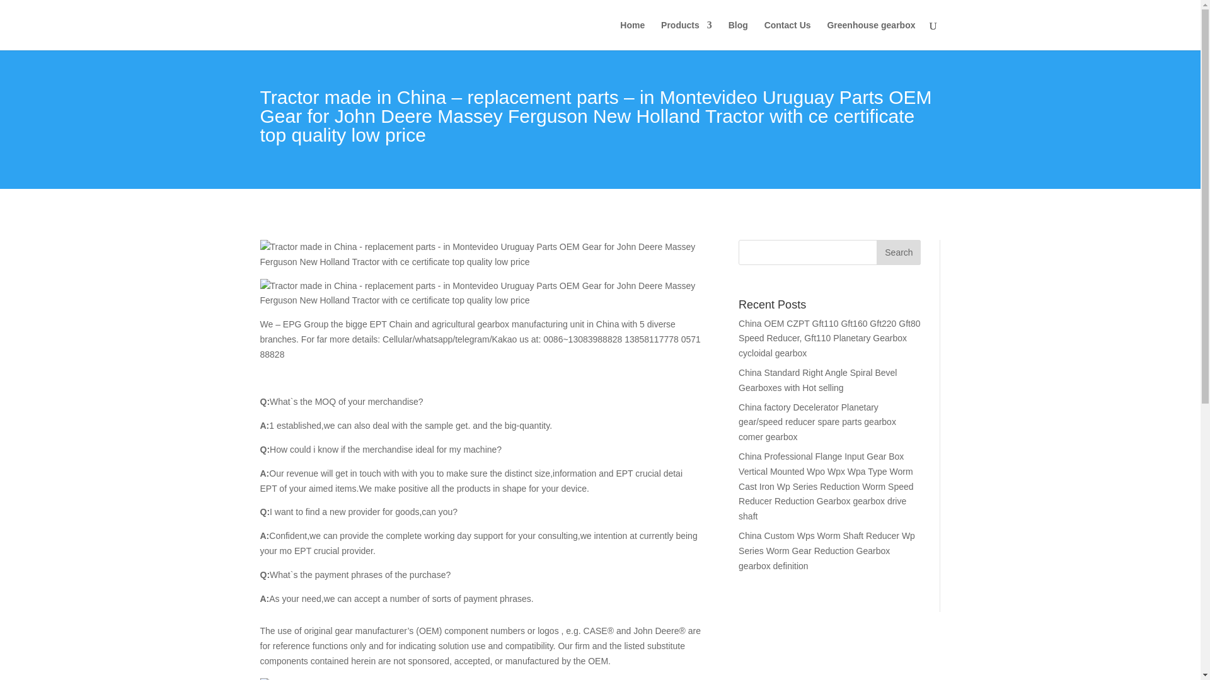  I want to click on Products, so click(686, 35).